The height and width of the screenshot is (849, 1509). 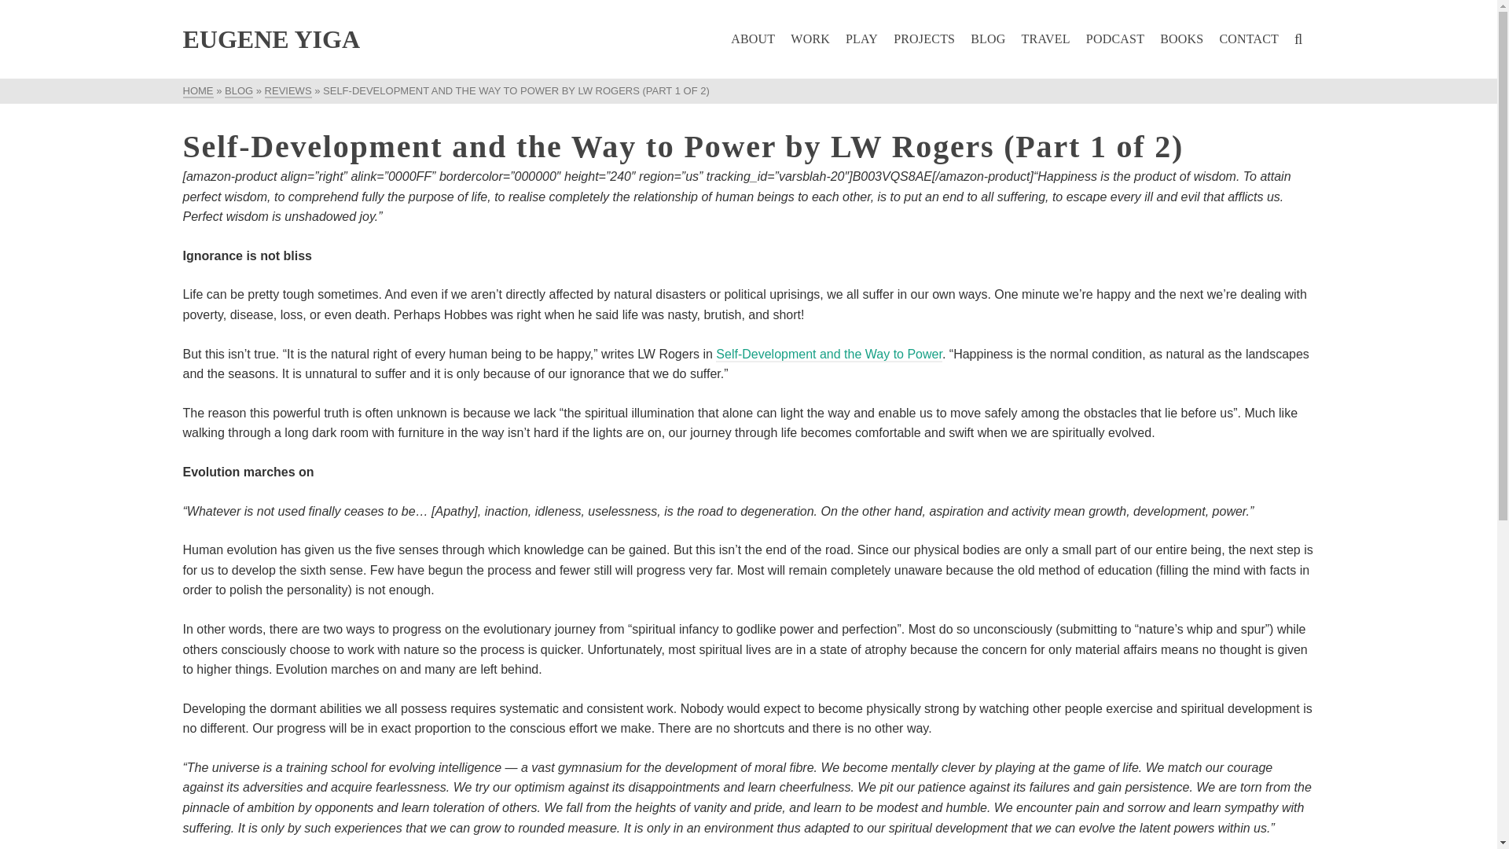 I want to click on HOME, so click(x=197, y=91).